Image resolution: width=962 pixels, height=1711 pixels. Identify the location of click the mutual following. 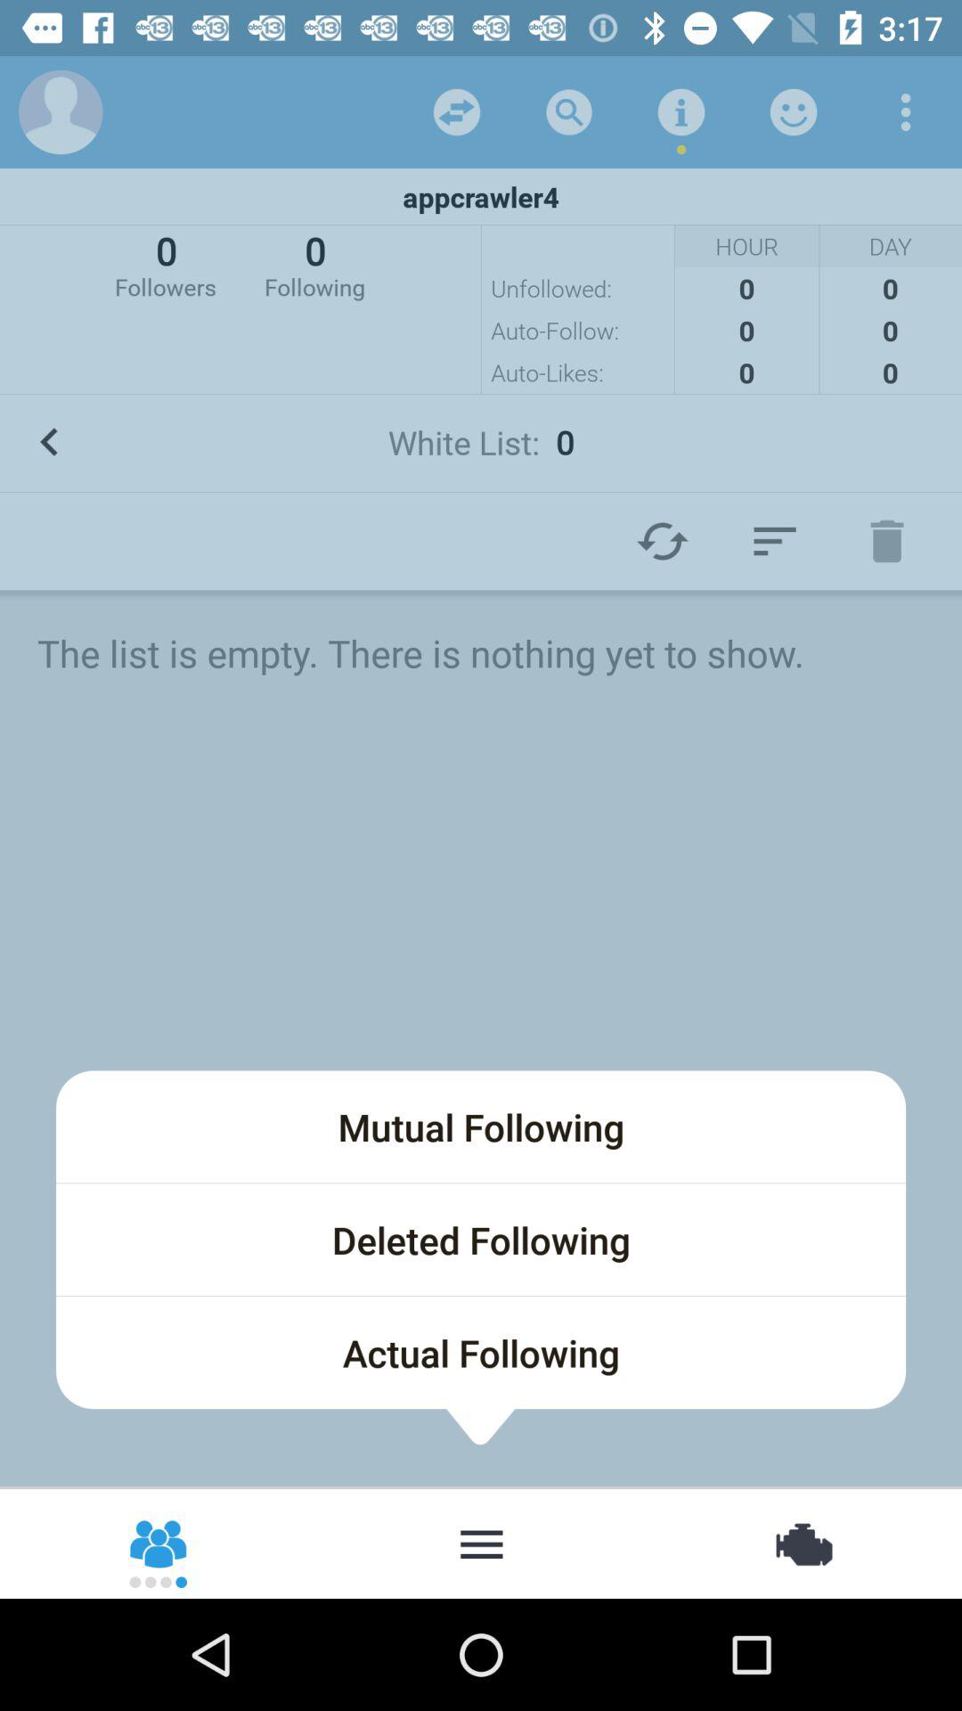
(481, 1126).